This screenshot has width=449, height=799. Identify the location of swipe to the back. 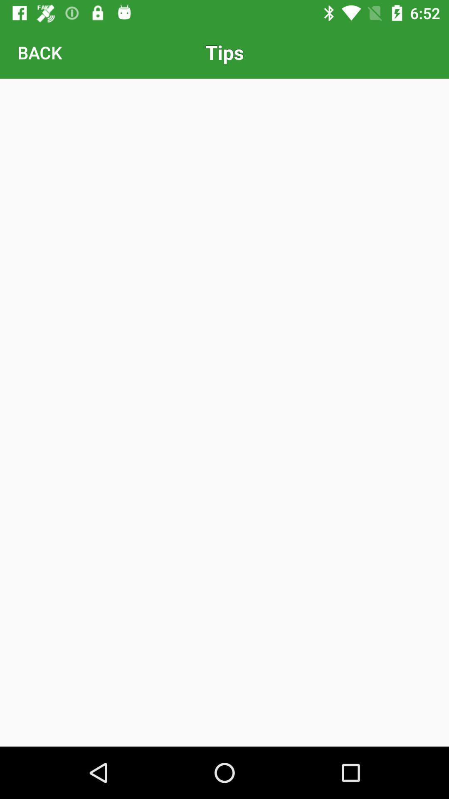
(39, 52).